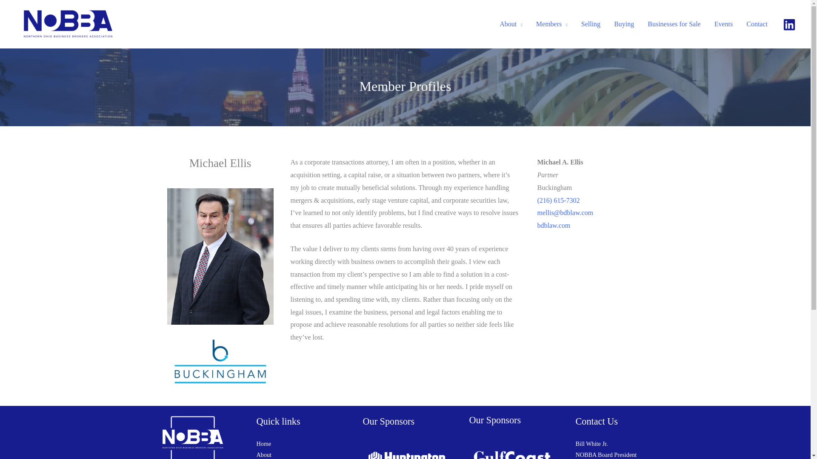 The width and height of the screenshot is (817, 459). Describe the element at coordinates (723, 24) in the screenshot. I see `Events` at that location.